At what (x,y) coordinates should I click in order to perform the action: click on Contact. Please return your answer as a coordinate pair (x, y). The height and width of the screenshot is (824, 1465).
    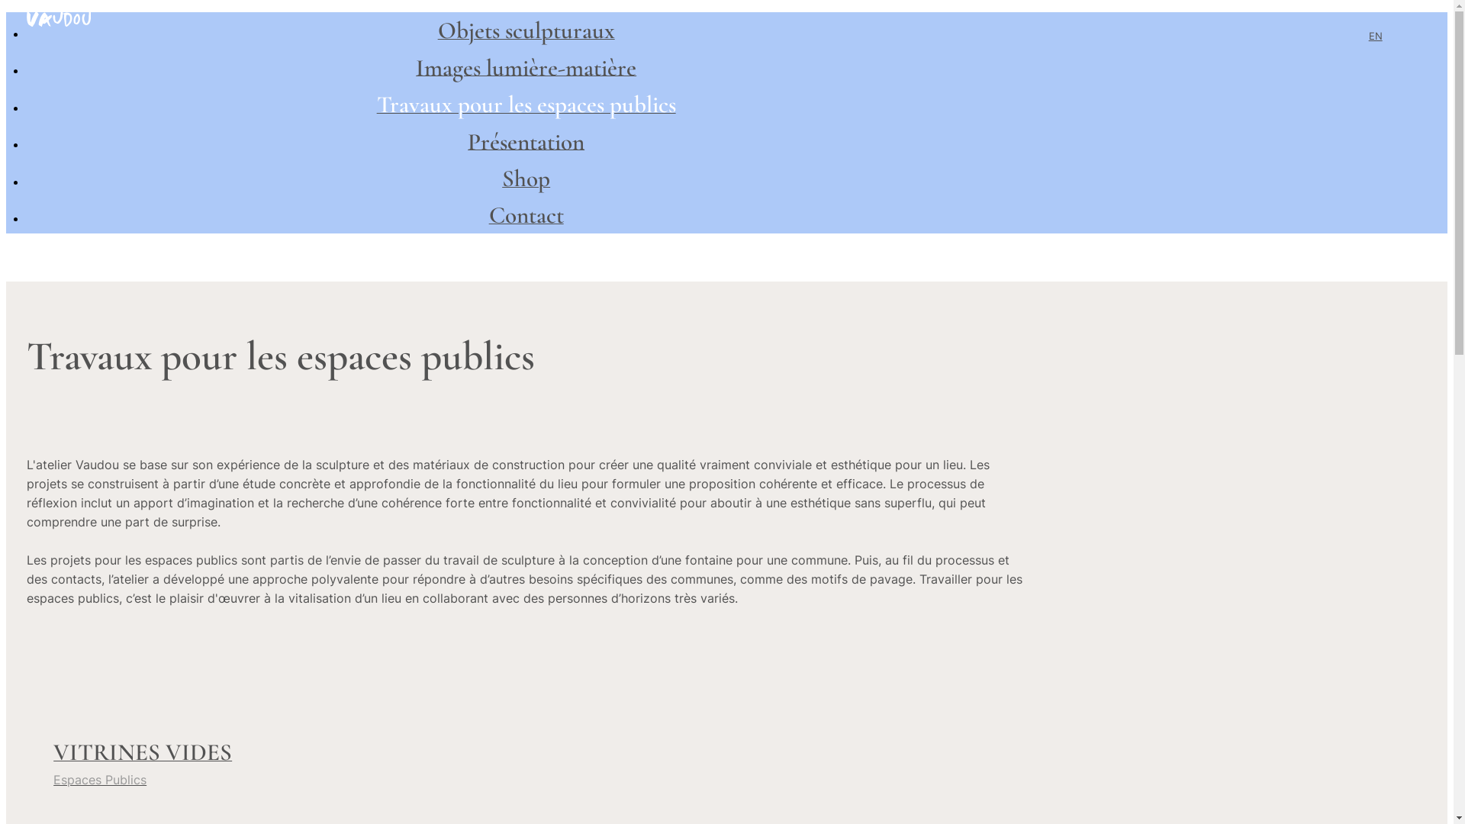
    Looking at the image, I should click on (526, 218).